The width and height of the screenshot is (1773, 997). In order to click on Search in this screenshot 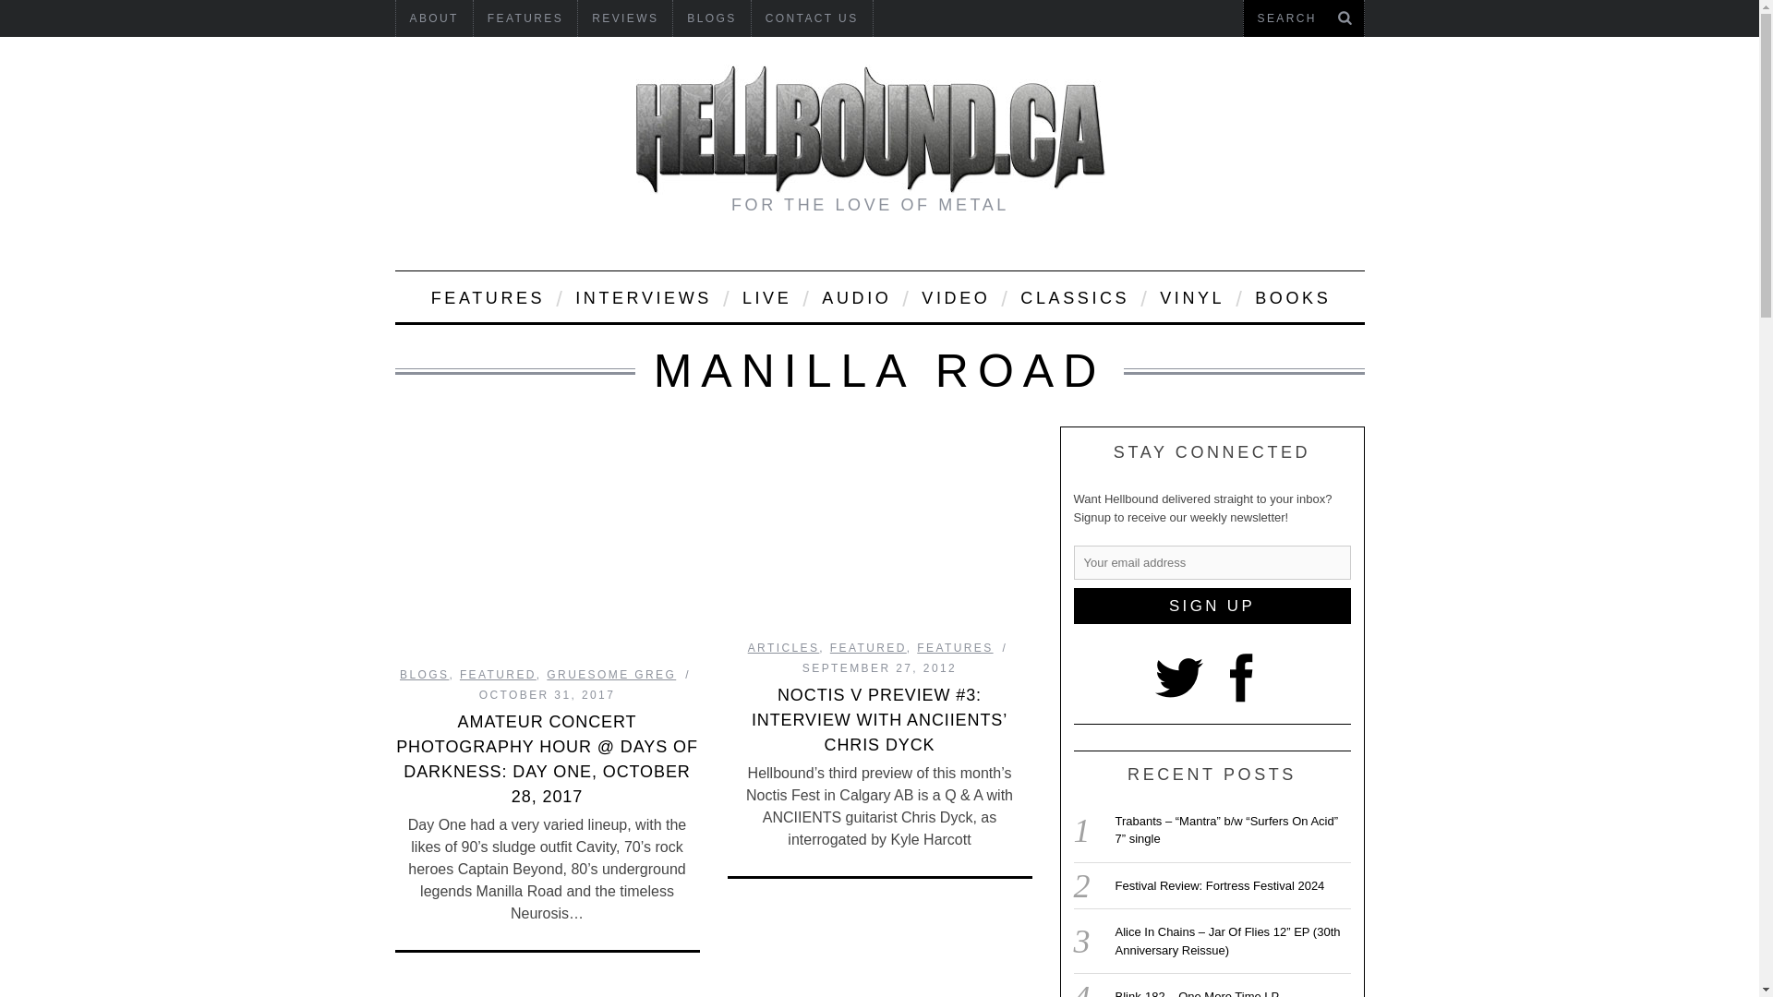, I will do `click(1303, 18)`.